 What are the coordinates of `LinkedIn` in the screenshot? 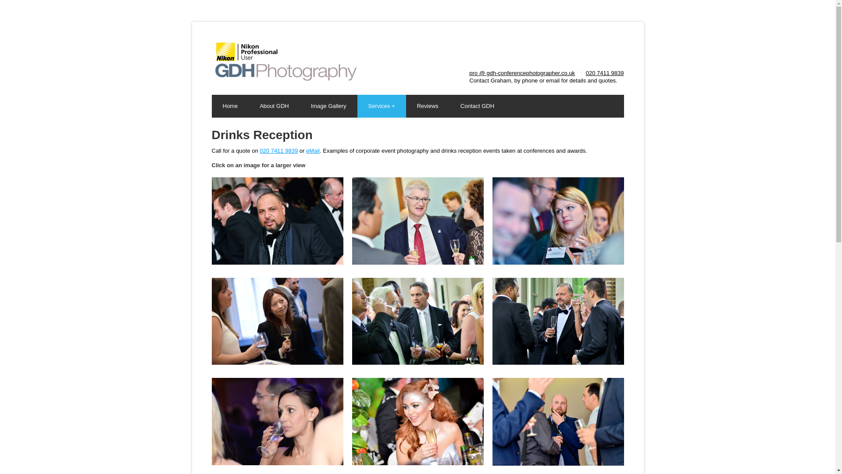 It's located at (603, 45).